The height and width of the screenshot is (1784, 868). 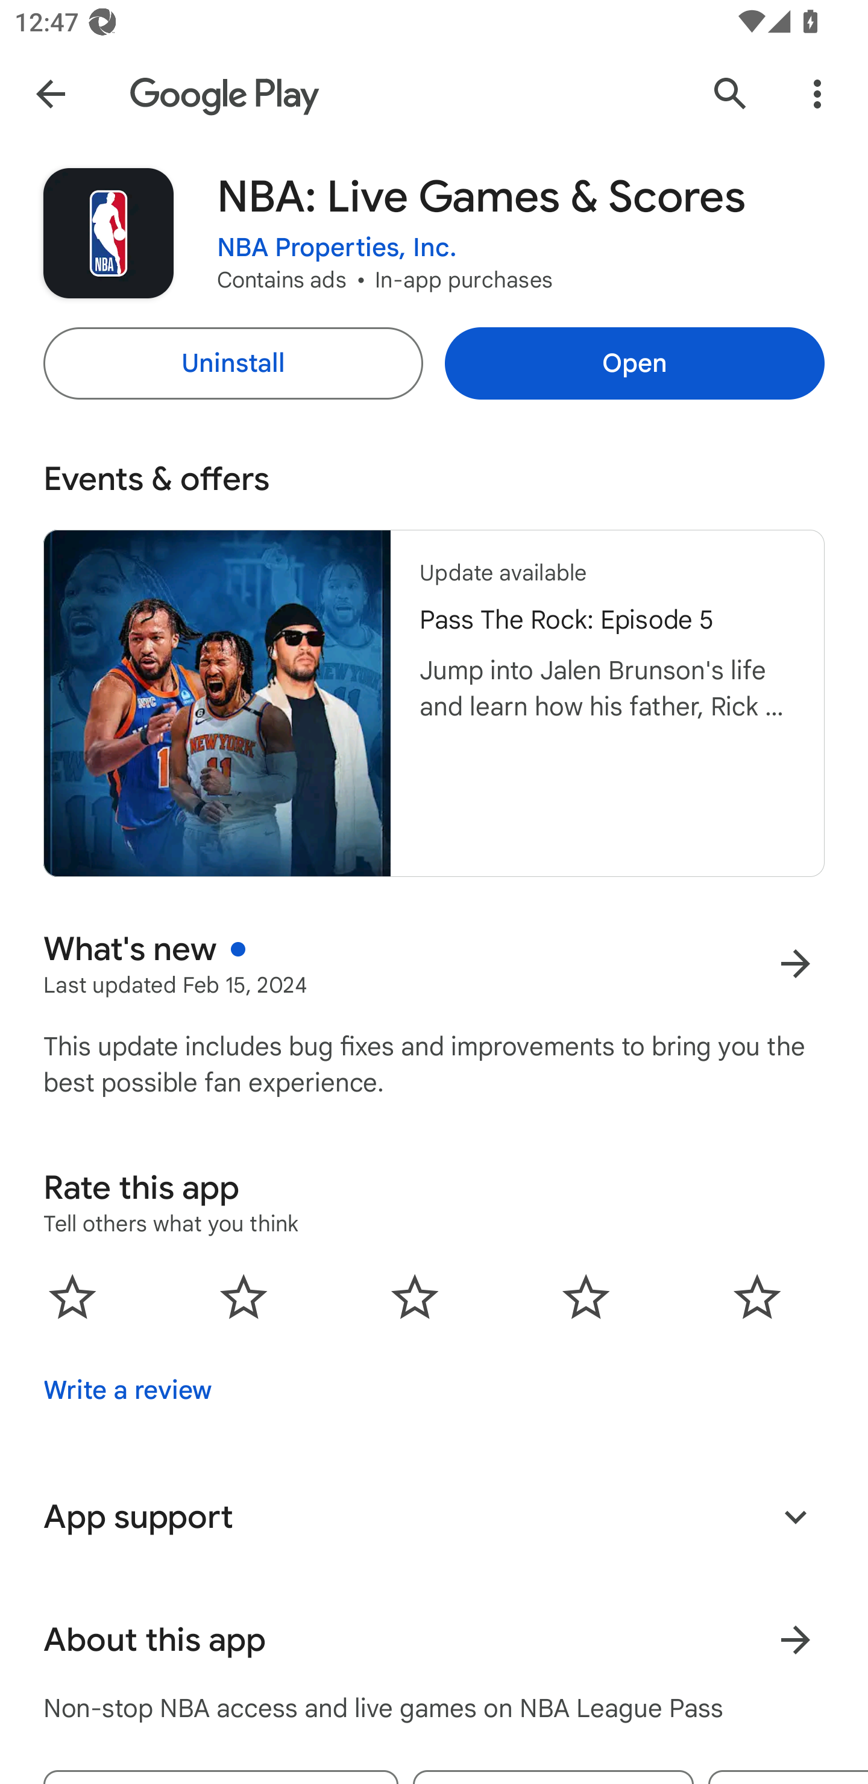 I want to click on Write a review, so click(x=128, y=1390).